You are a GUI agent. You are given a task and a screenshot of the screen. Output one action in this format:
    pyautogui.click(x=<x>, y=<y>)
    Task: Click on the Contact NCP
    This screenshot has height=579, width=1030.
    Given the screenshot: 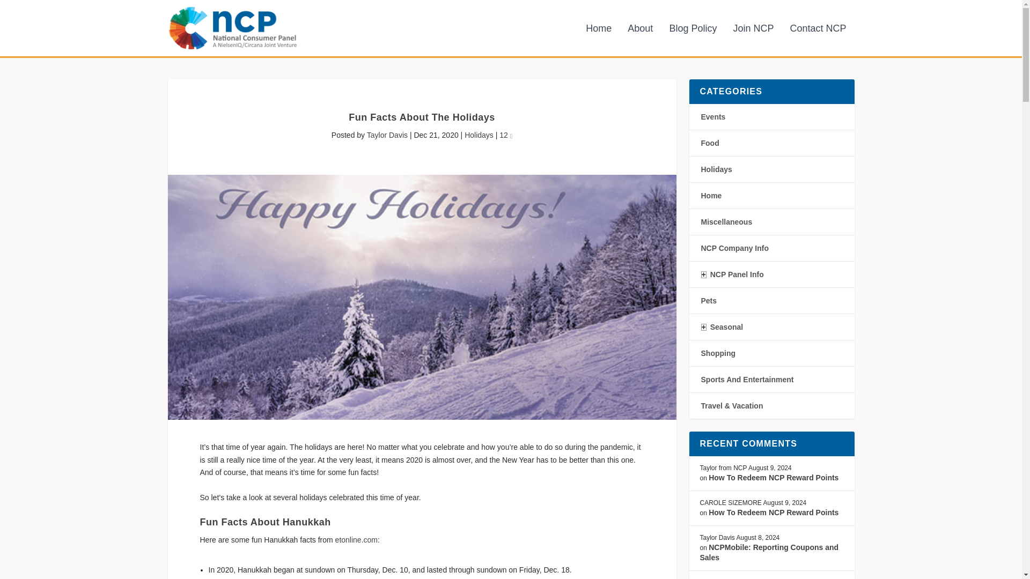 What is the action you would take?
    pyautogui.click(x=818, y=40)
    